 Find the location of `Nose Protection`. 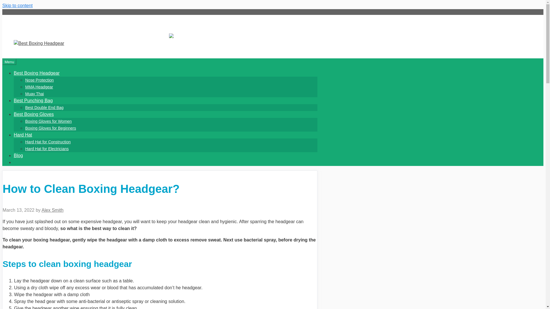

Nose Protection is located at coordinates (40, 80).